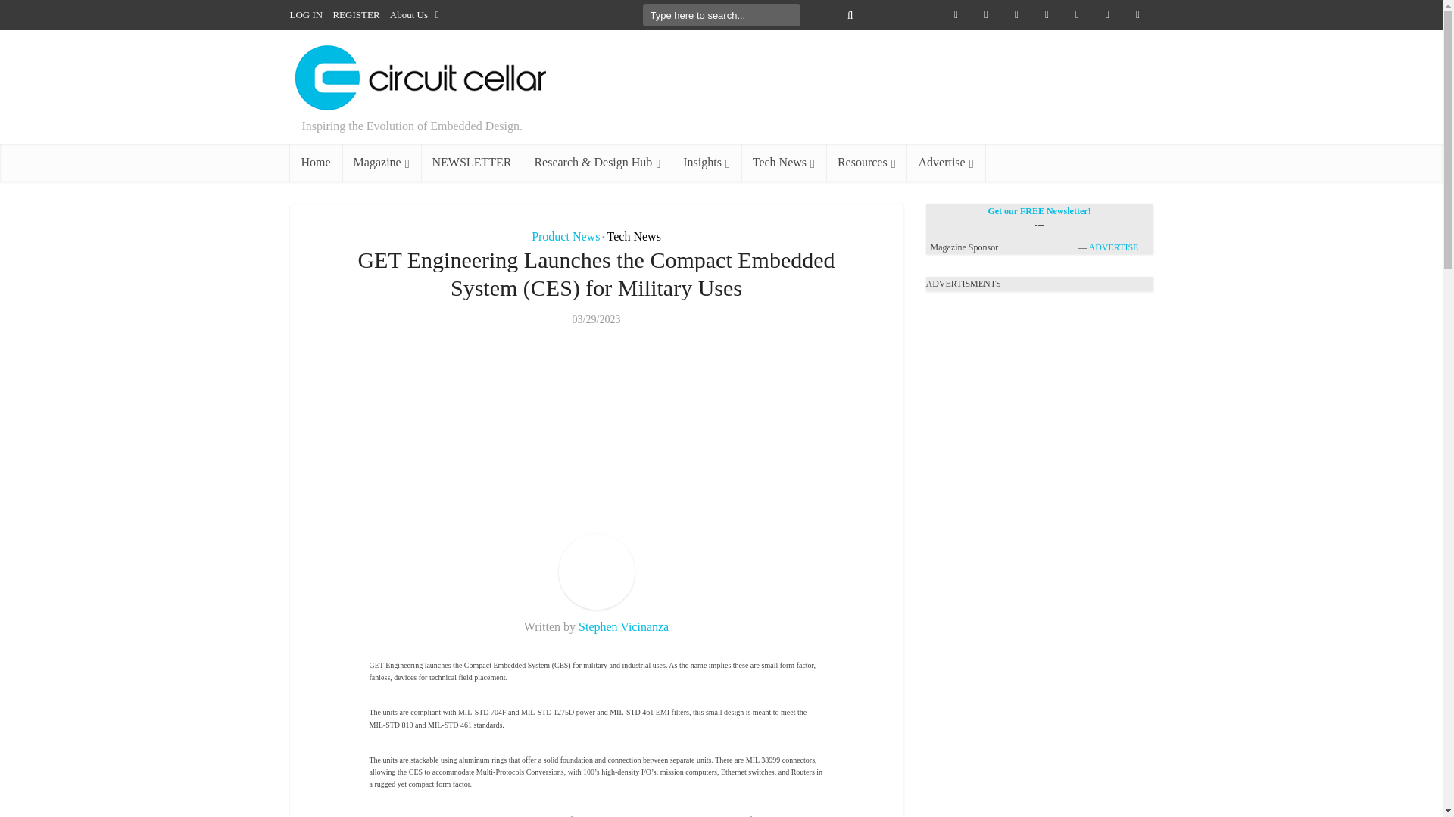  What do you see at coordinates (473, 162) in the screenshot?
I see `NEWSLETTER` at bounding box center [473, 162].